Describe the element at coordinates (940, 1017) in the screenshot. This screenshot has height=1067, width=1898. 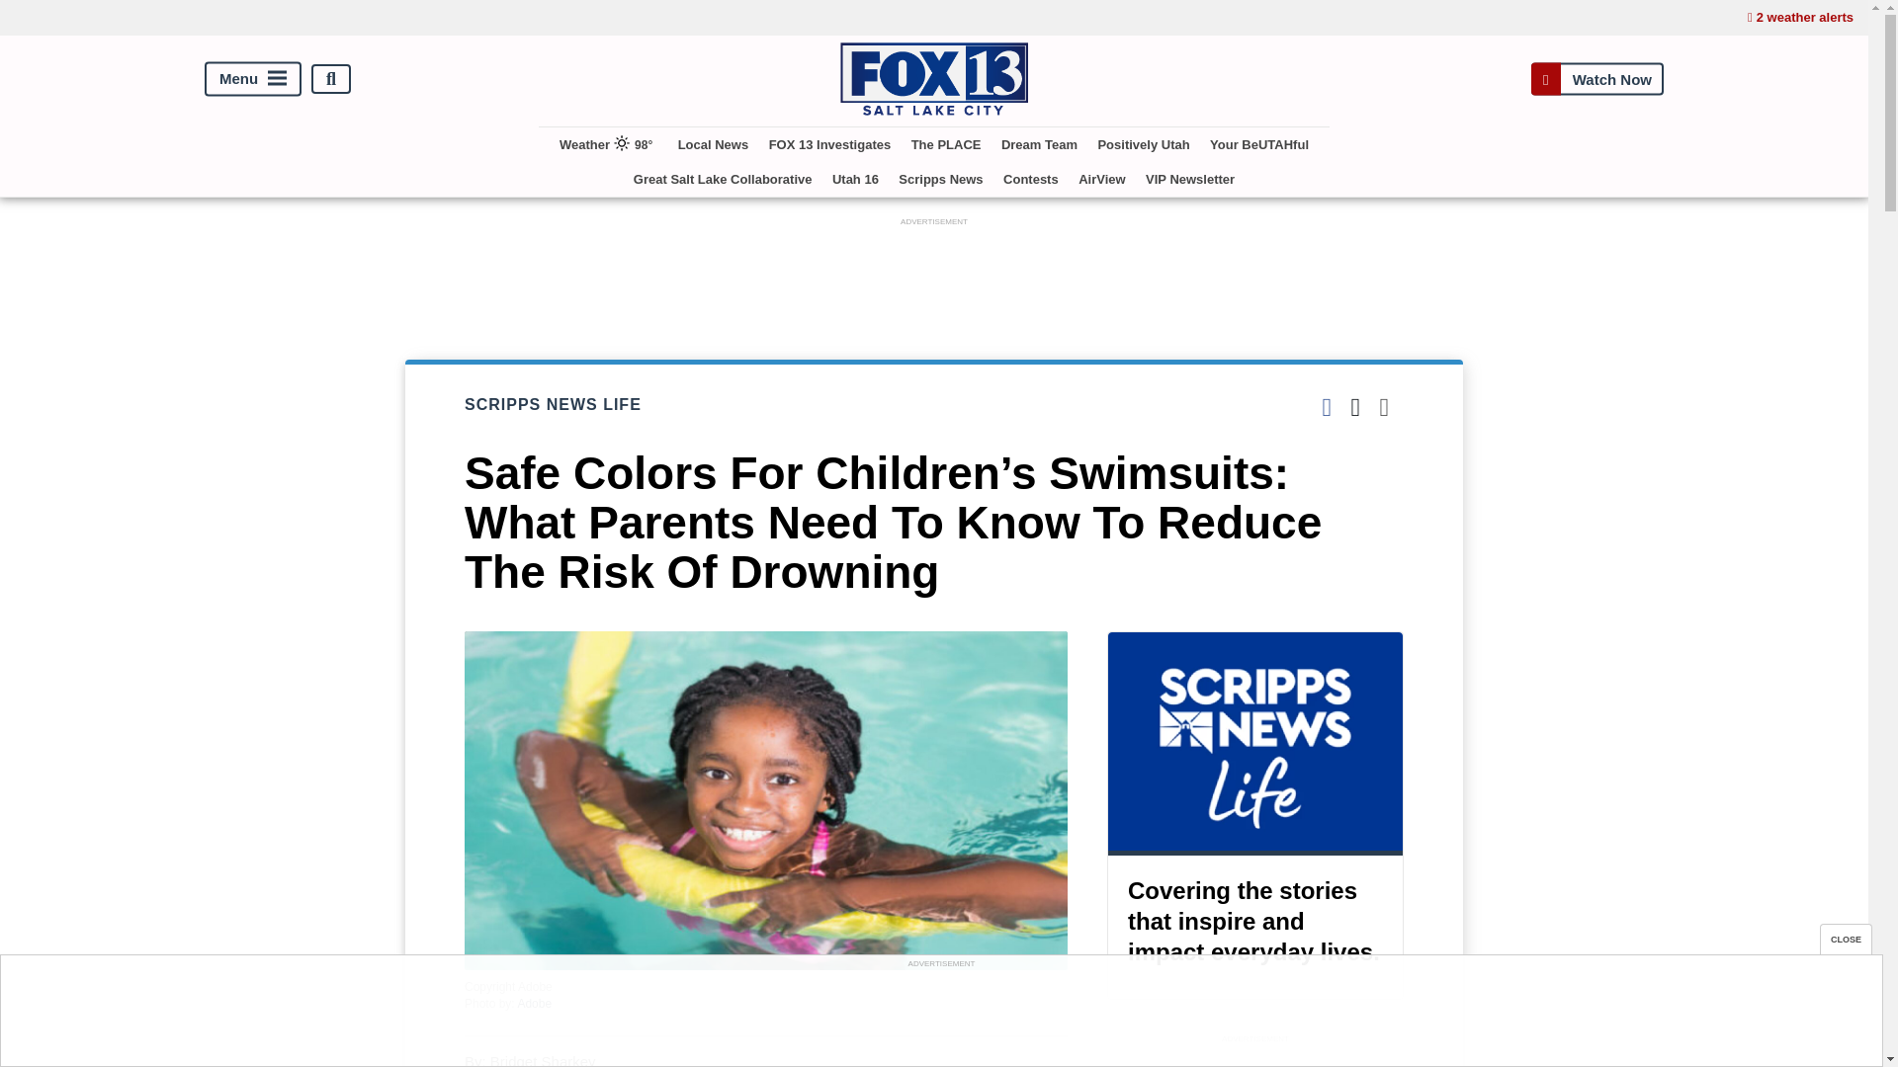
I see `3rd party ad content` at that location.